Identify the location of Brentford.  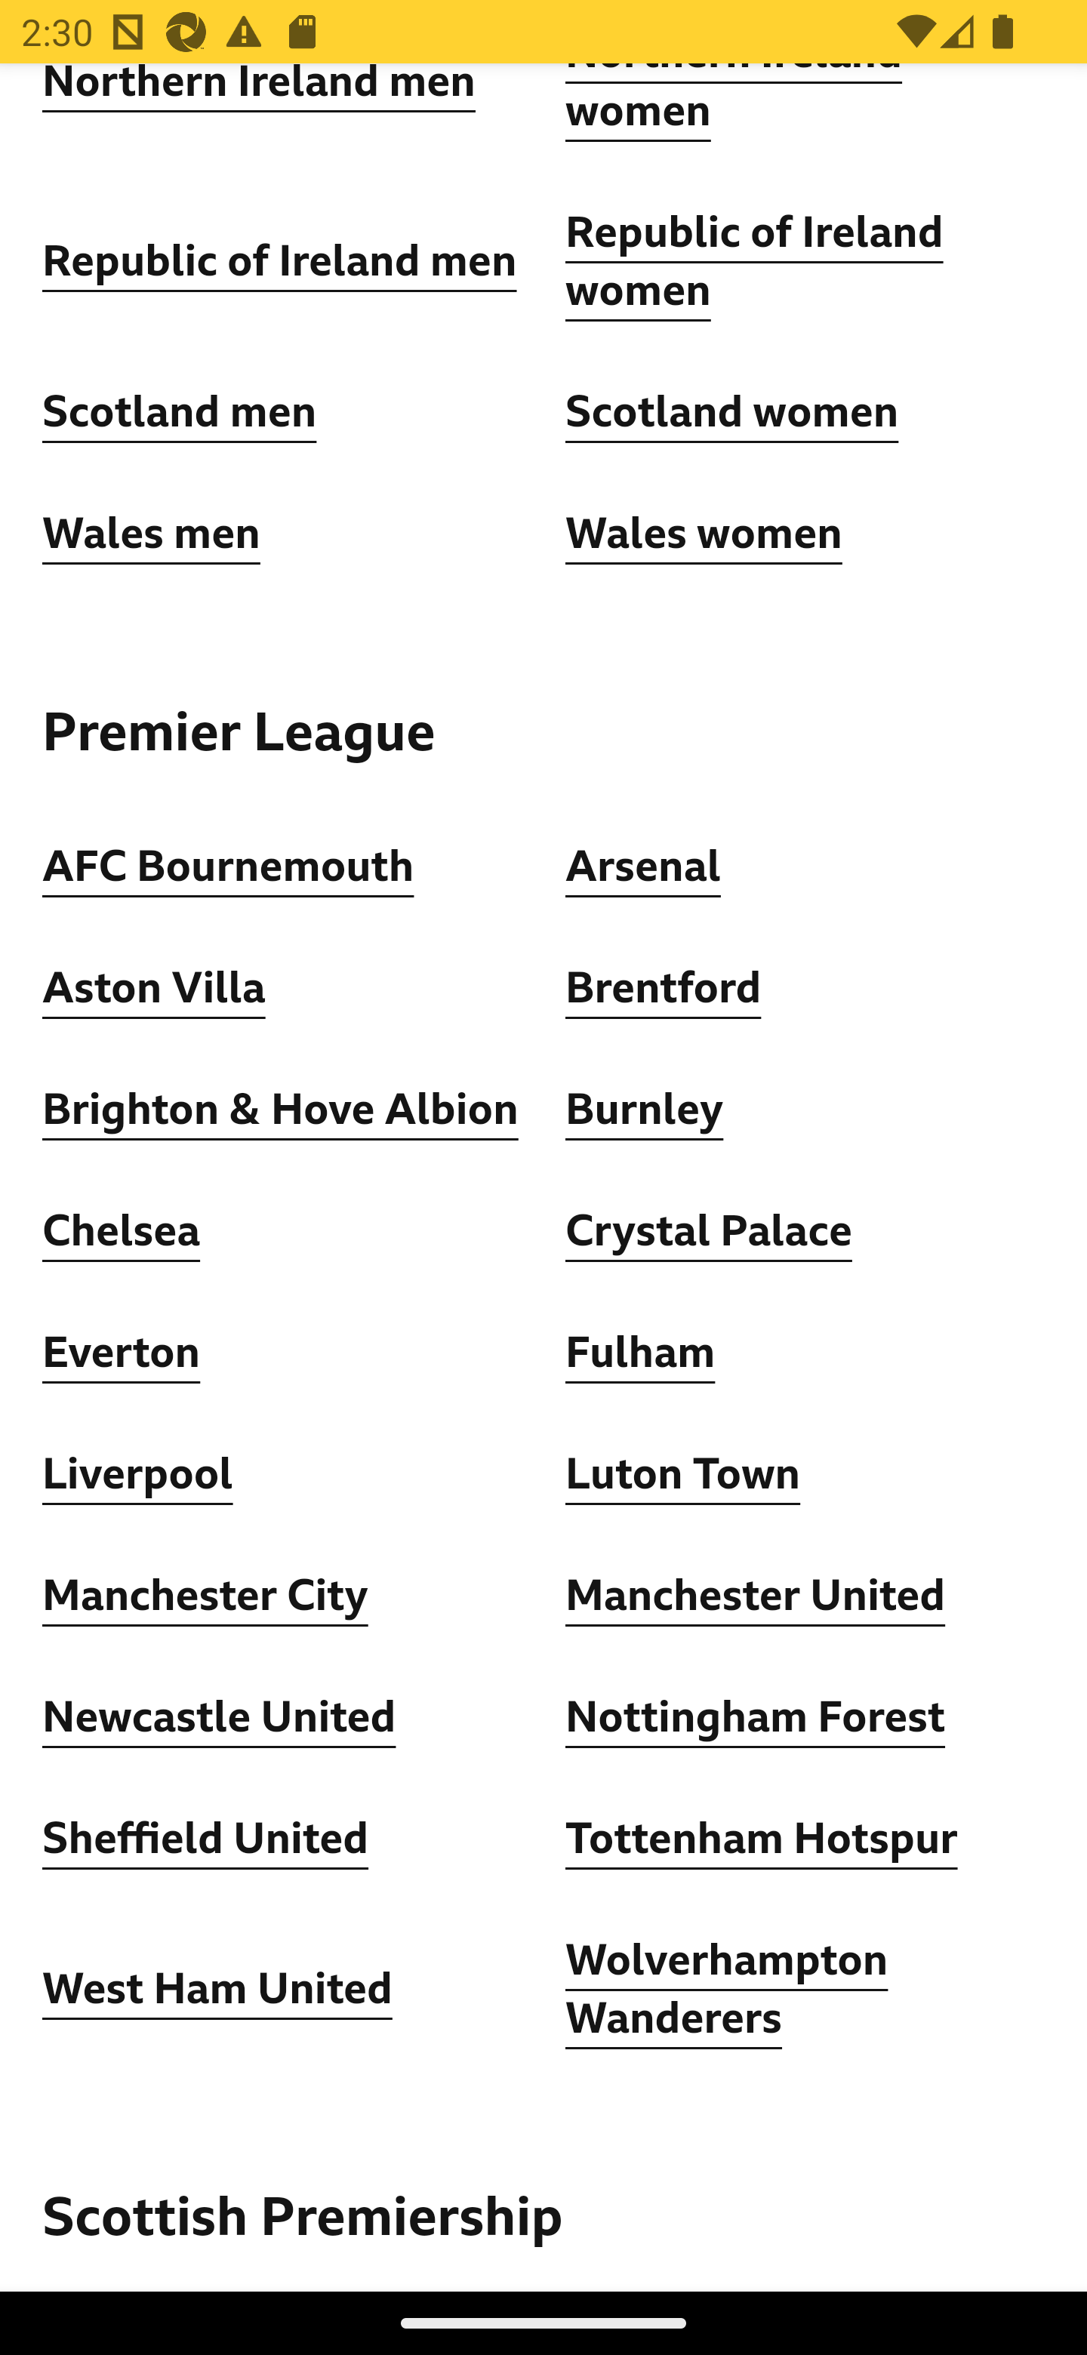
(664, 990).